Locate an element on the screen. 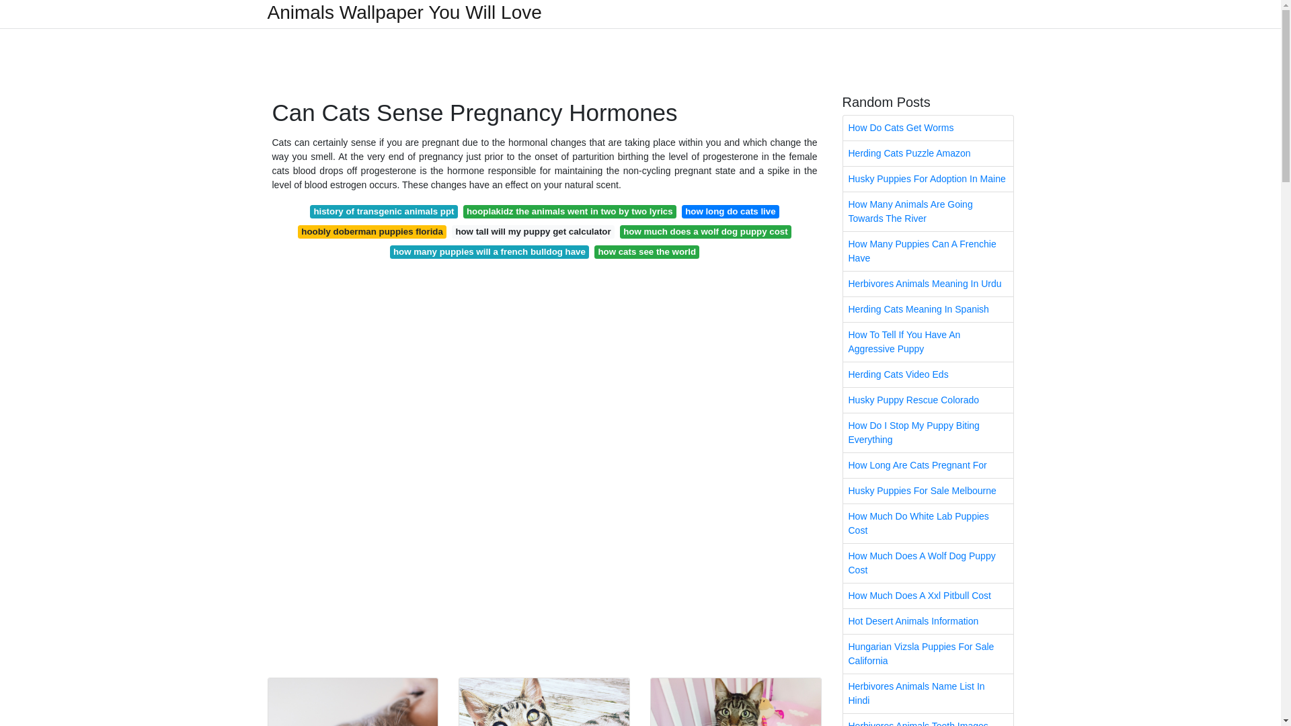  How Many Puppies Can A Frenchie Have is located at coordinates (928, 251).